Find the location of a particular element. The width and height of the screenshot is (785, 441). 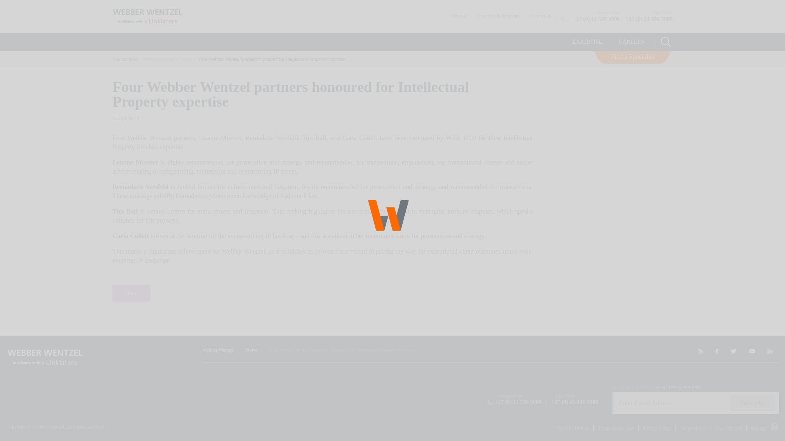

Find a Specialist is located at coordinates (632, 57).